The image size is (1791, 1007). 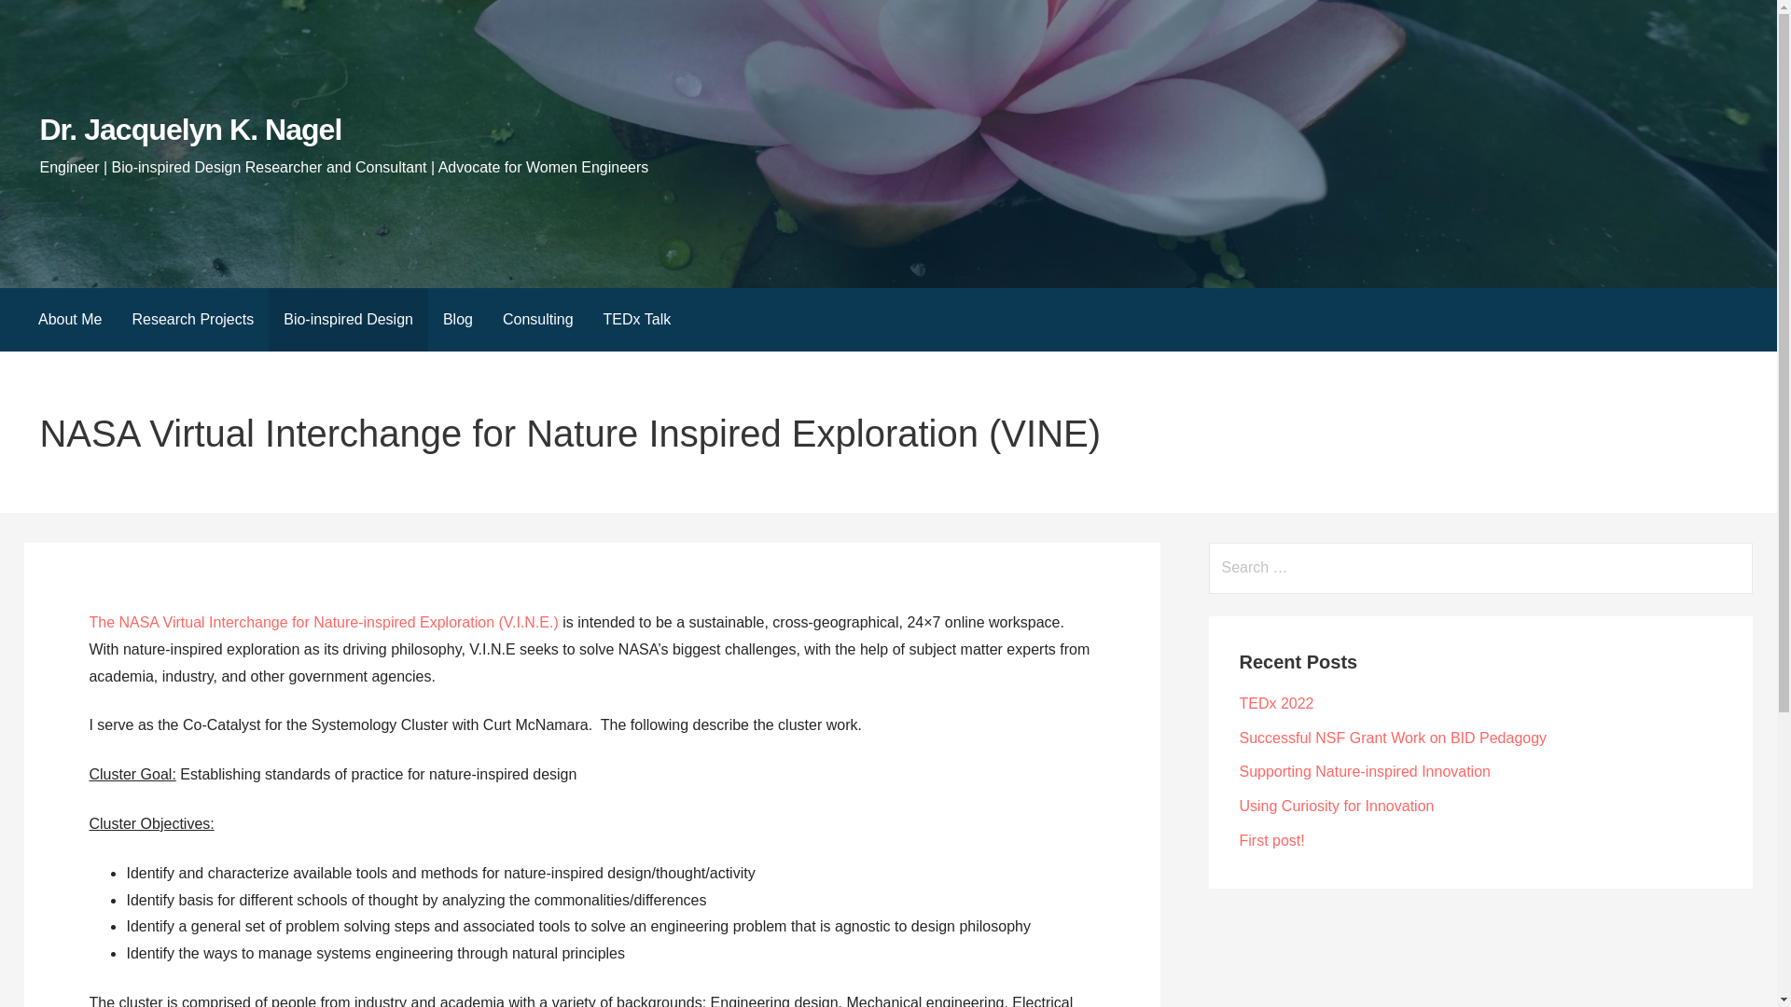 I want to click on Search, so click(x=38, y=19).